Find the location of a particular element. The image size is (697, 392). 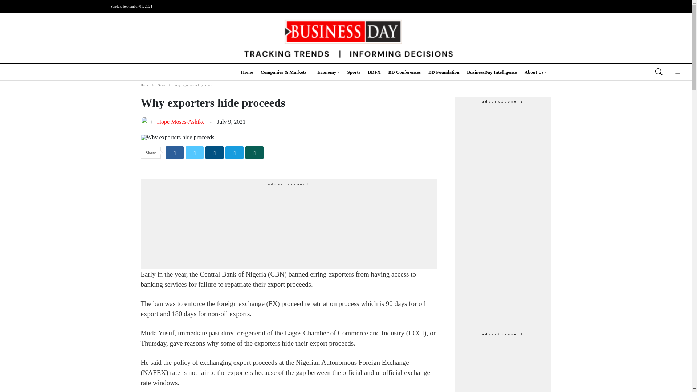

About Us is located at coordinates (536, 72).